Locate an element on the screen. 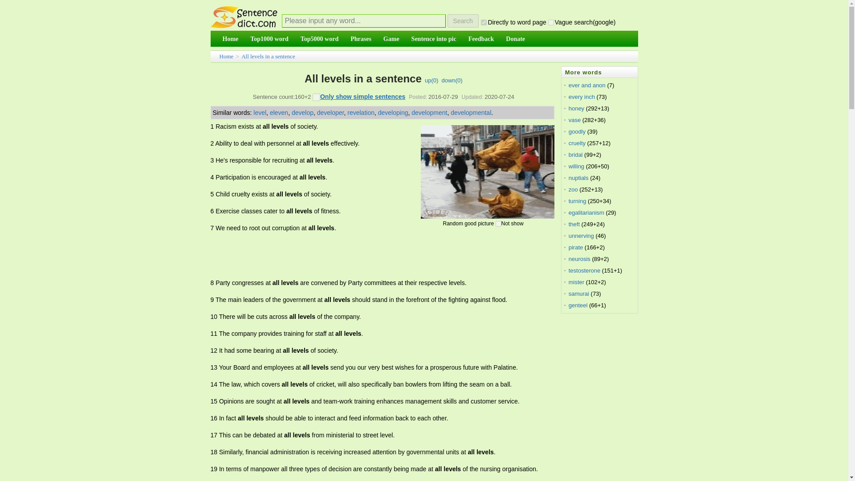 The width and height of the screenshot is (855, 481). Search is located at coordinates (462, 20).